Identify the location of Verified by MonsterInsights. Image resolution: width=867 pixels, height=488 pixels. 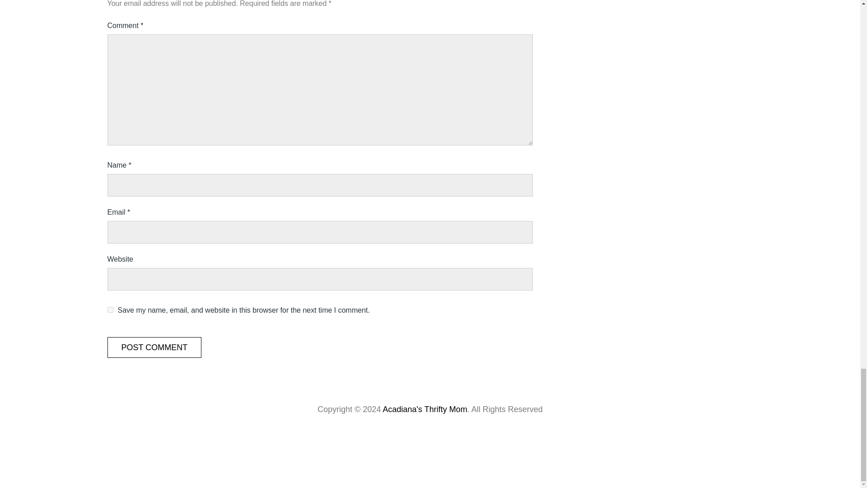
(430, 453).